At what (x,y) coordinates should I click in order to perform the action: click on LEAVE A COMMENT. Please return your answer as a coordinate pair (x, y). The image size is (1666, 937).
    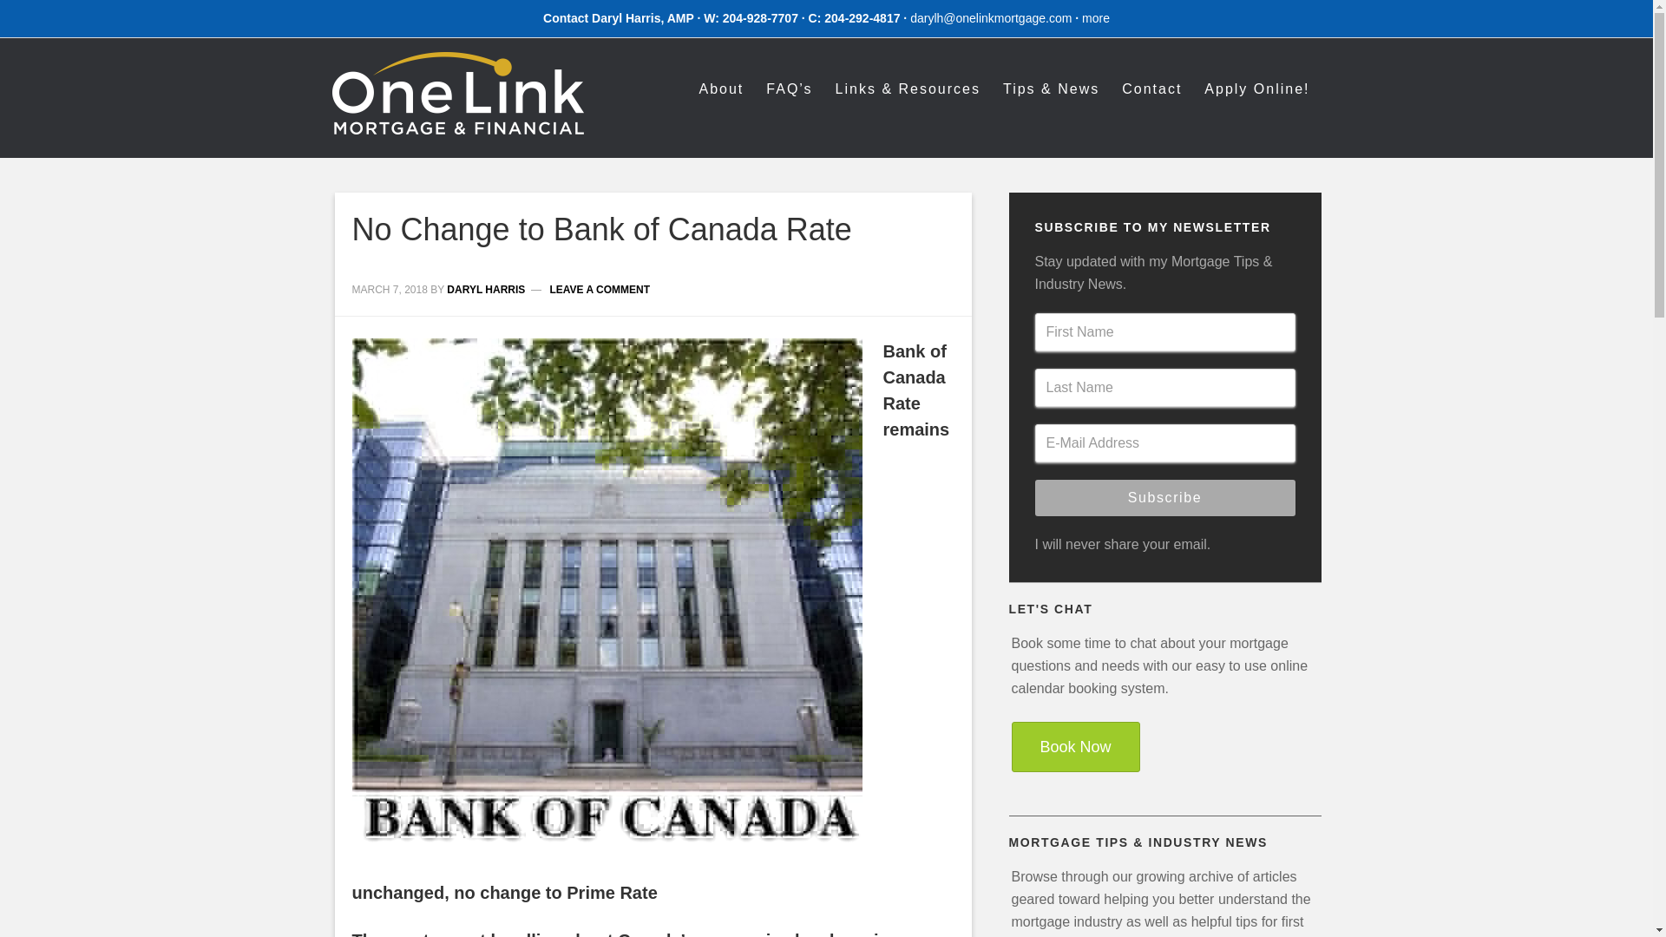
    Looking at the image, I should click on (599, 290).